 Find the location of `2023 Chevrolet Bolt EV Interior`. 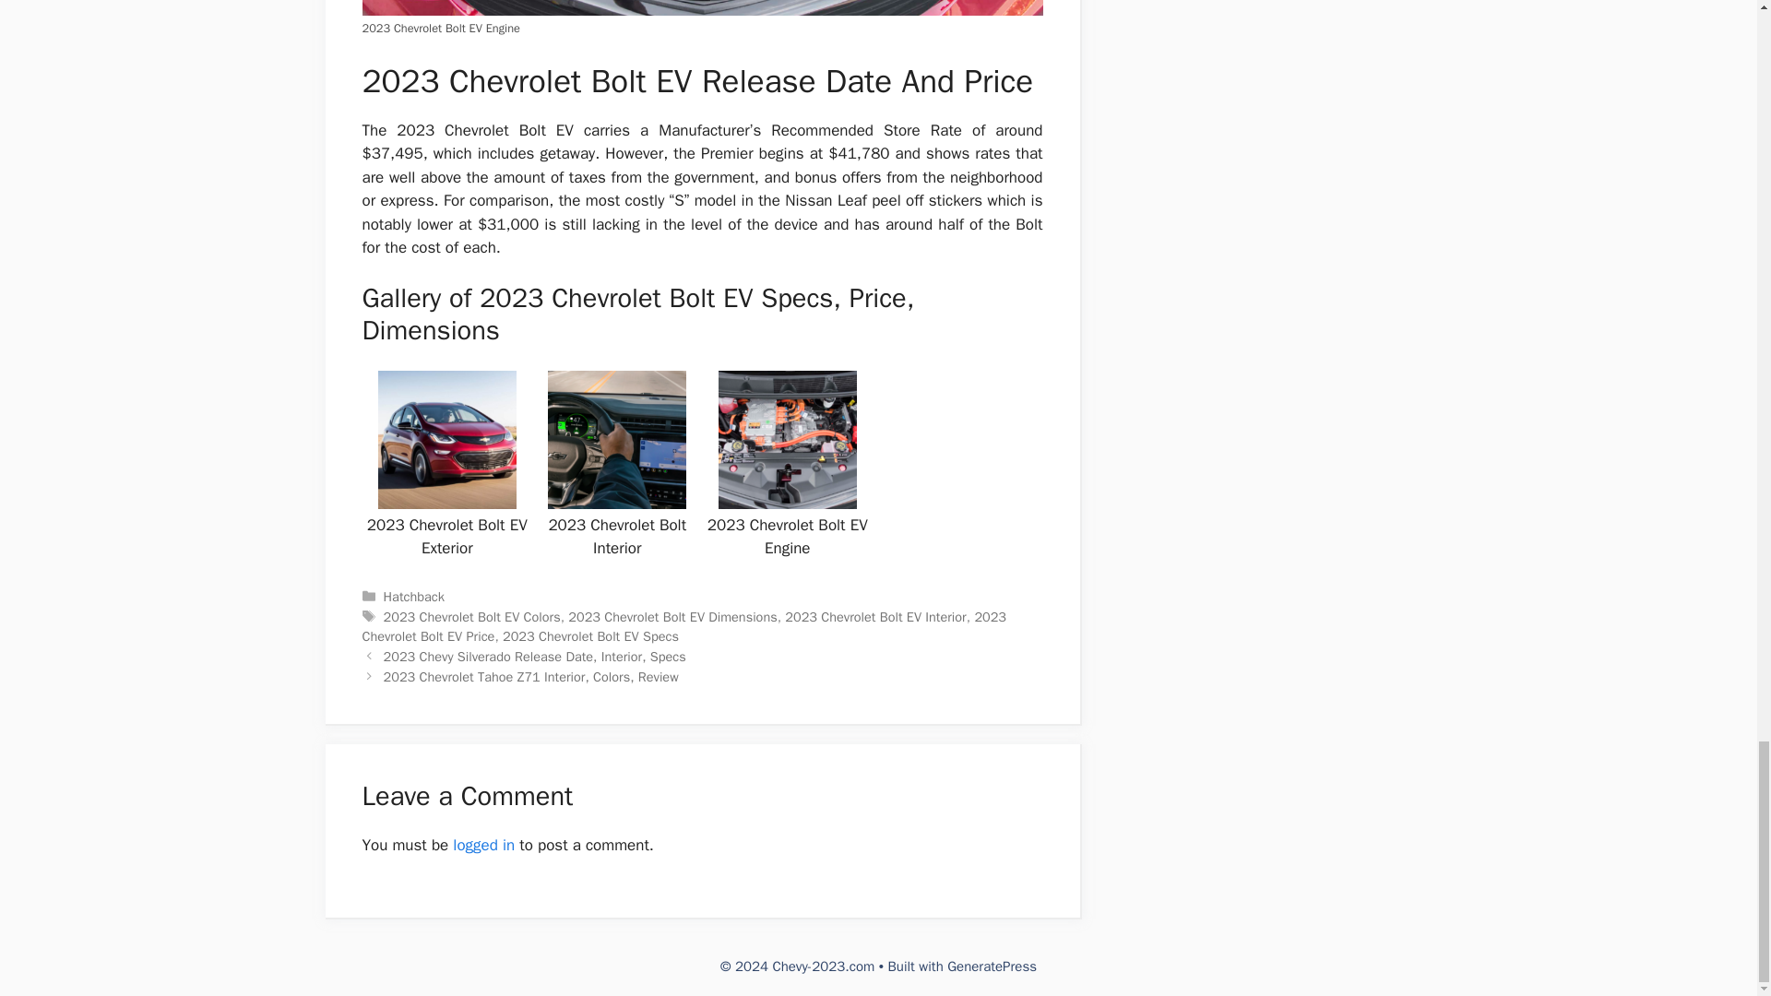

2023 Chevrolet Bolt EV Interior is located at coordinates (874, 616).